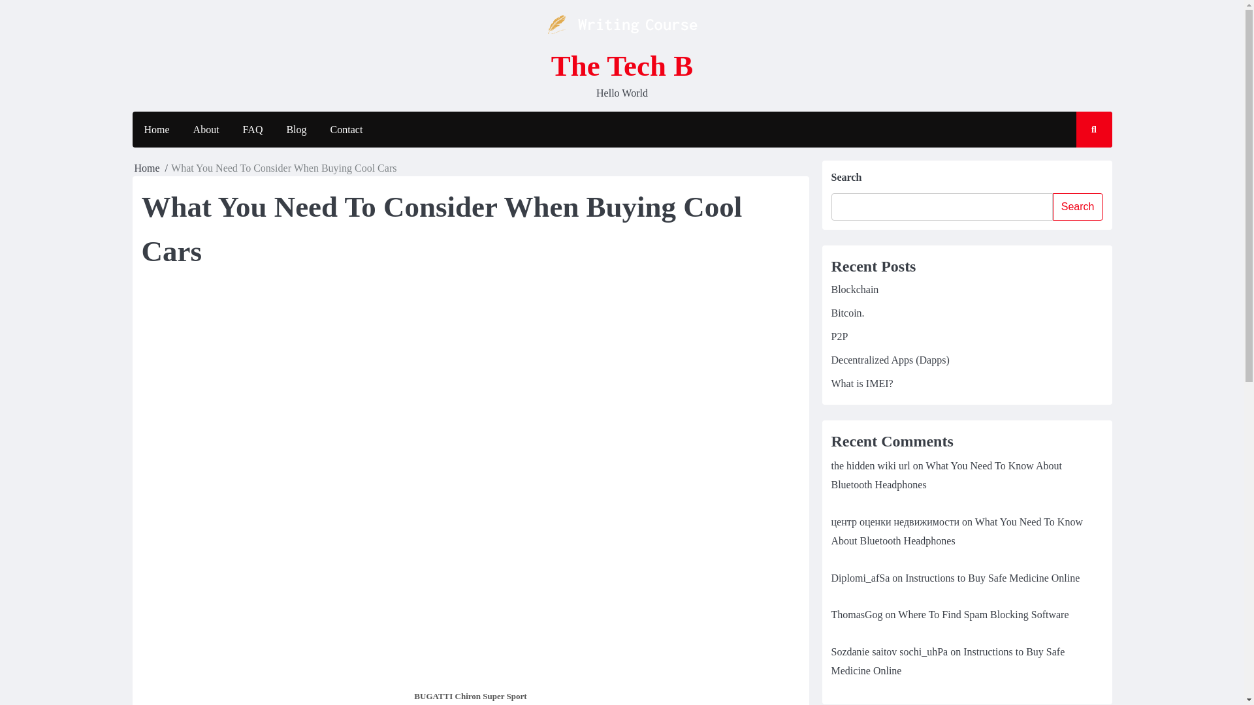 This screenshot has height=705, width=1254. I want to click on Bitcoin., so click(846, 313).